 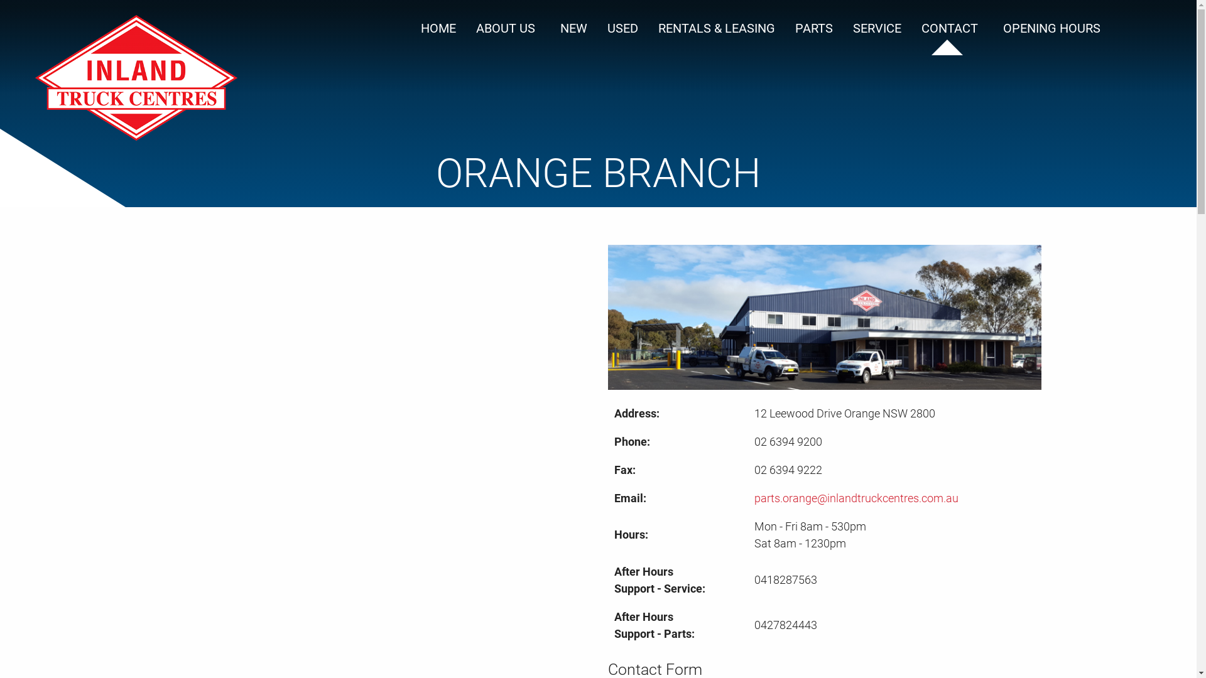 I want to click on CONTACT, so click(x=952, y=28).